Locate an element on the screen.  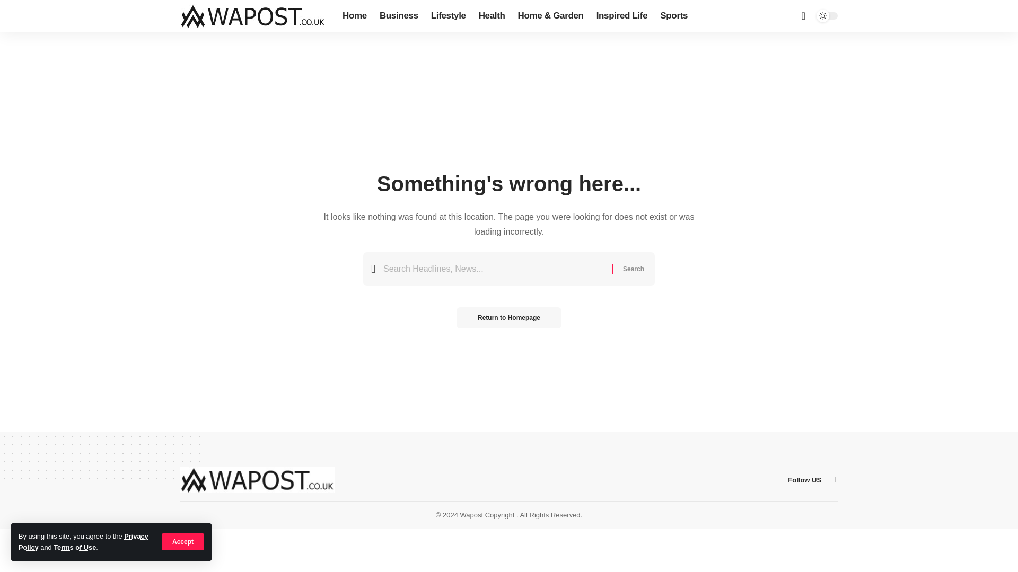
Inspired Life is located at coordinates (622, 16).